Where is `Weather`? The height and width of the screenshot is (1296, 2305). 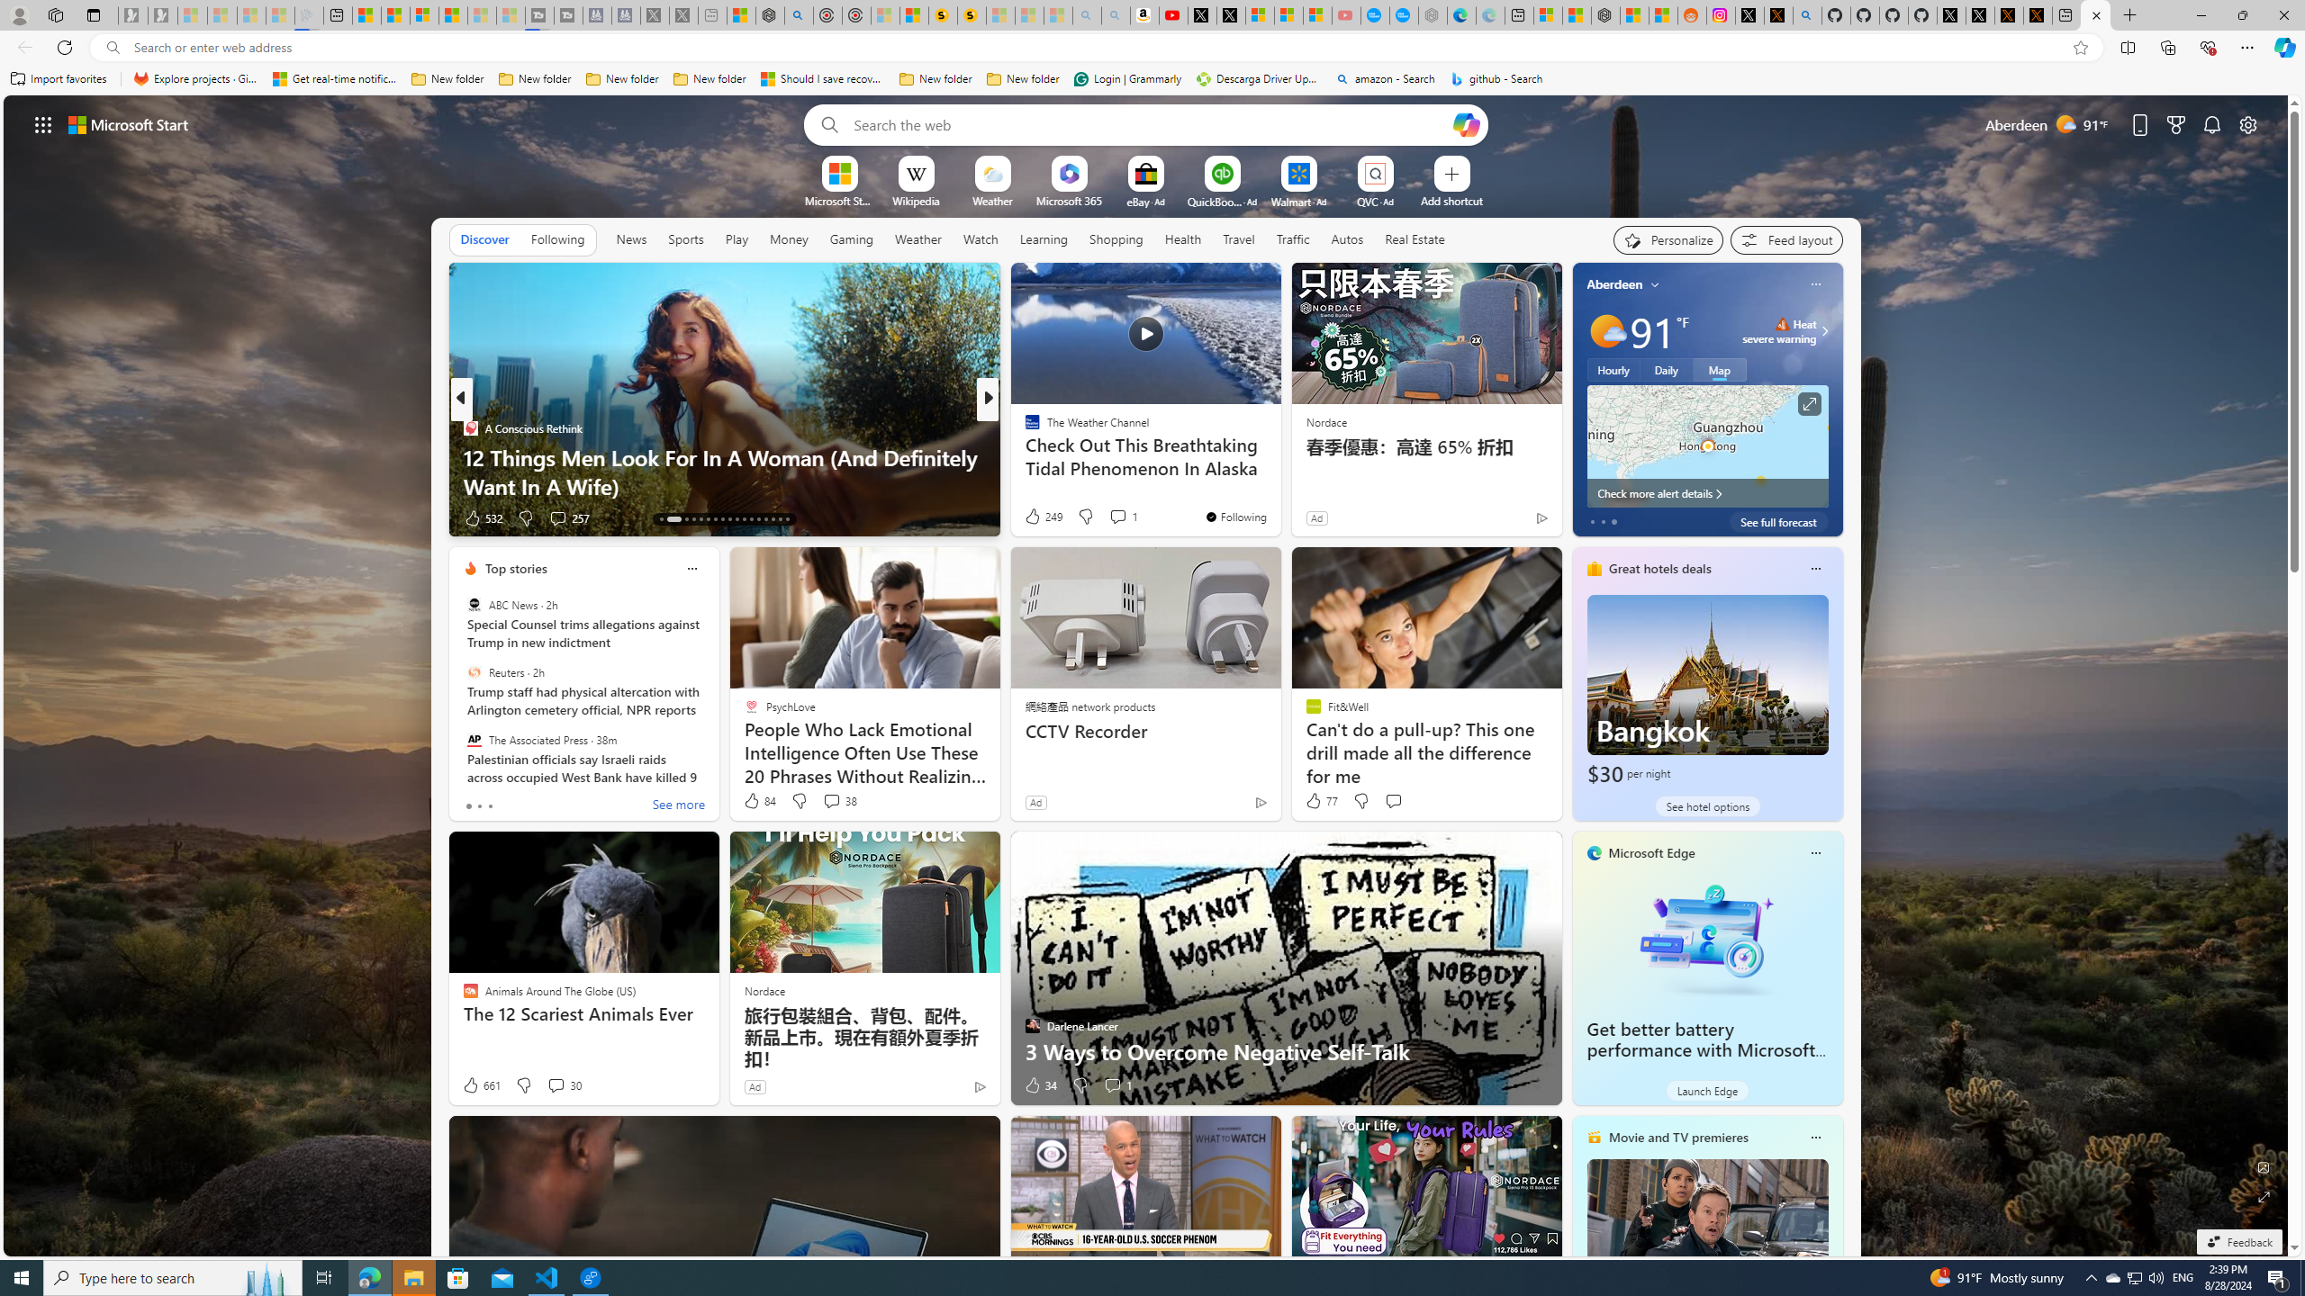 Weather is located at coordinates (918, 239).